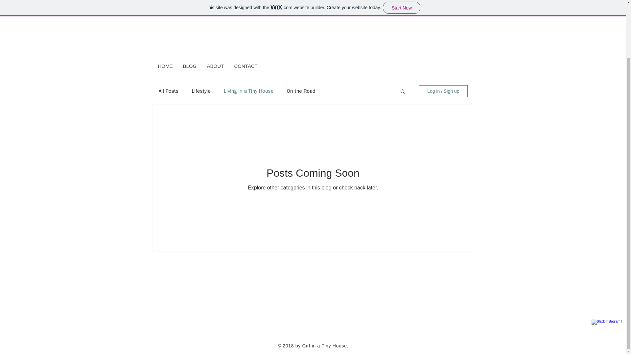 This screenshot has height=354, width=631. What do you see at coordinates (166, 66) in the screenshot?
I see `HOME` at bounding box center [166, 66].